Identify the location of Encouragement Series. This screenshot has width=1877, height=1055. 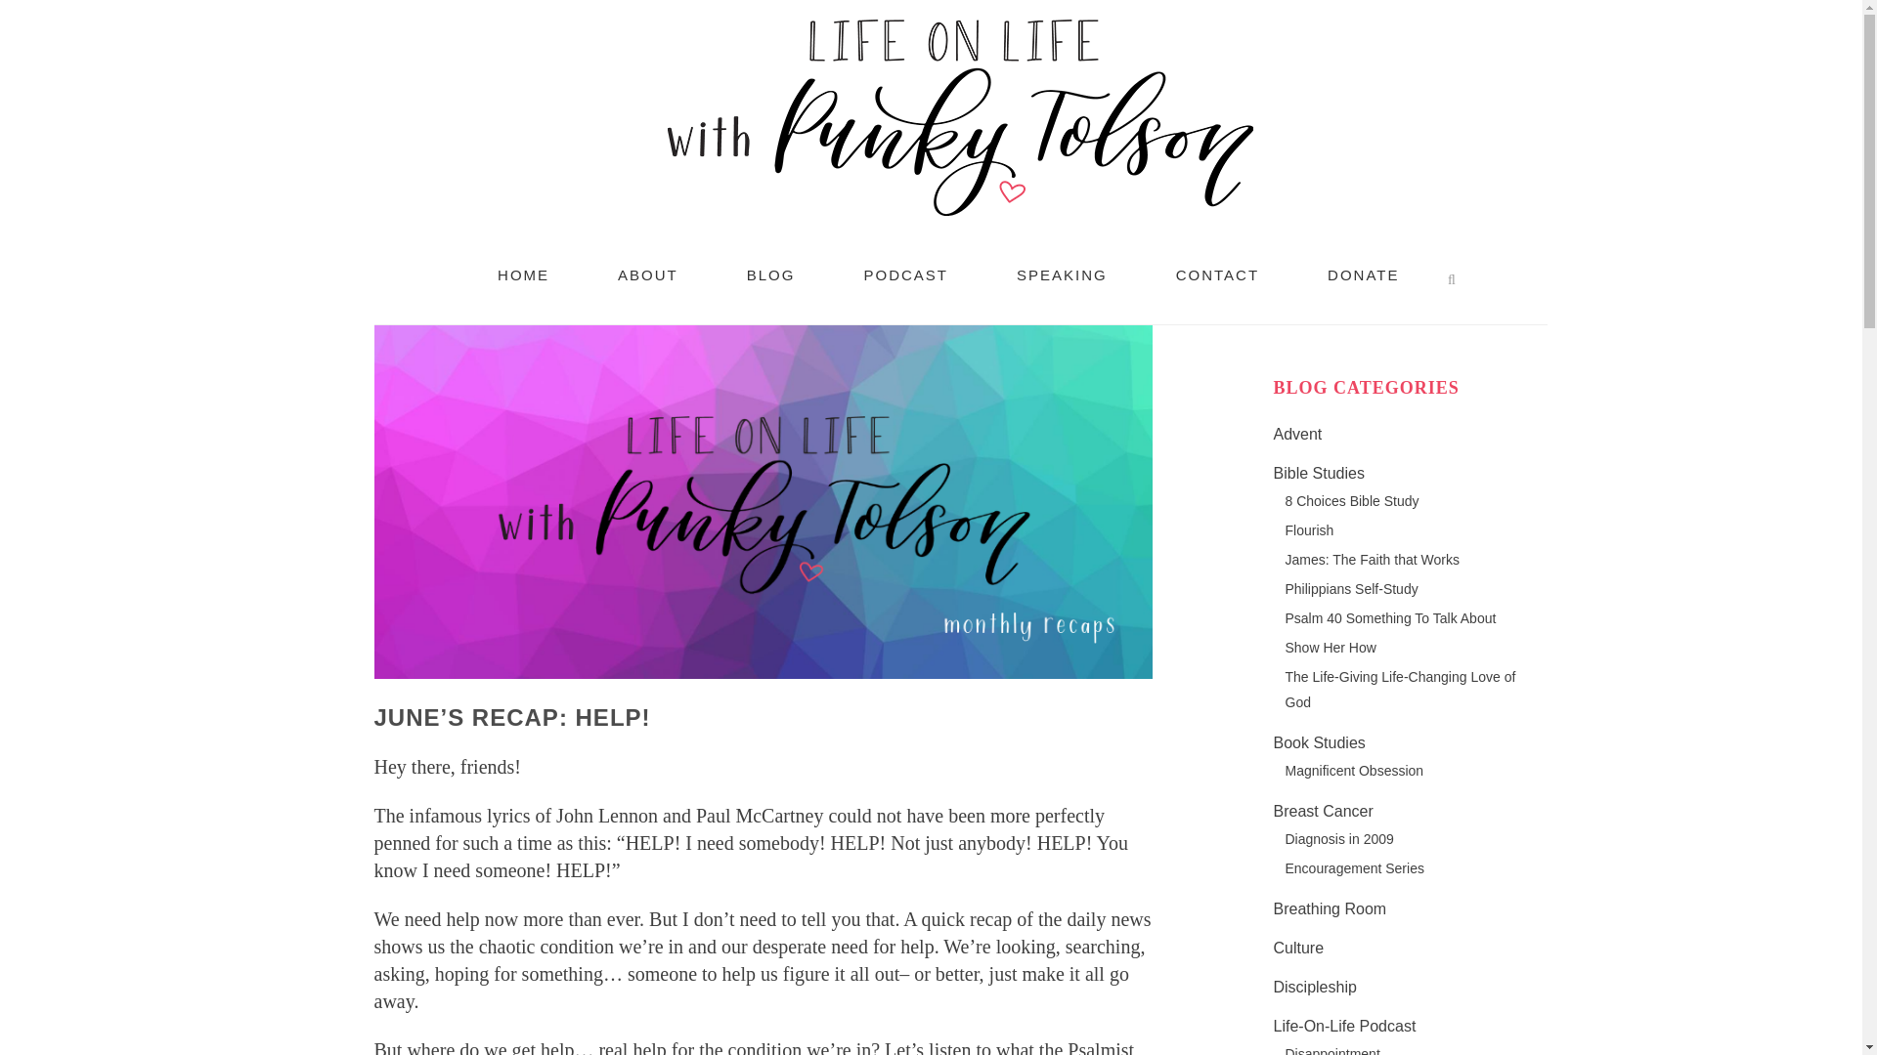
(1353, 868).